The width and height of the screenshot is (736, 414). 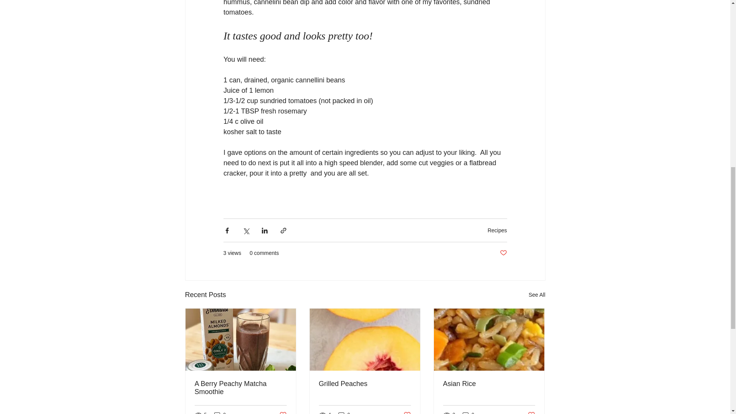 I want to click on Recipes, so click(x=497, y=230).